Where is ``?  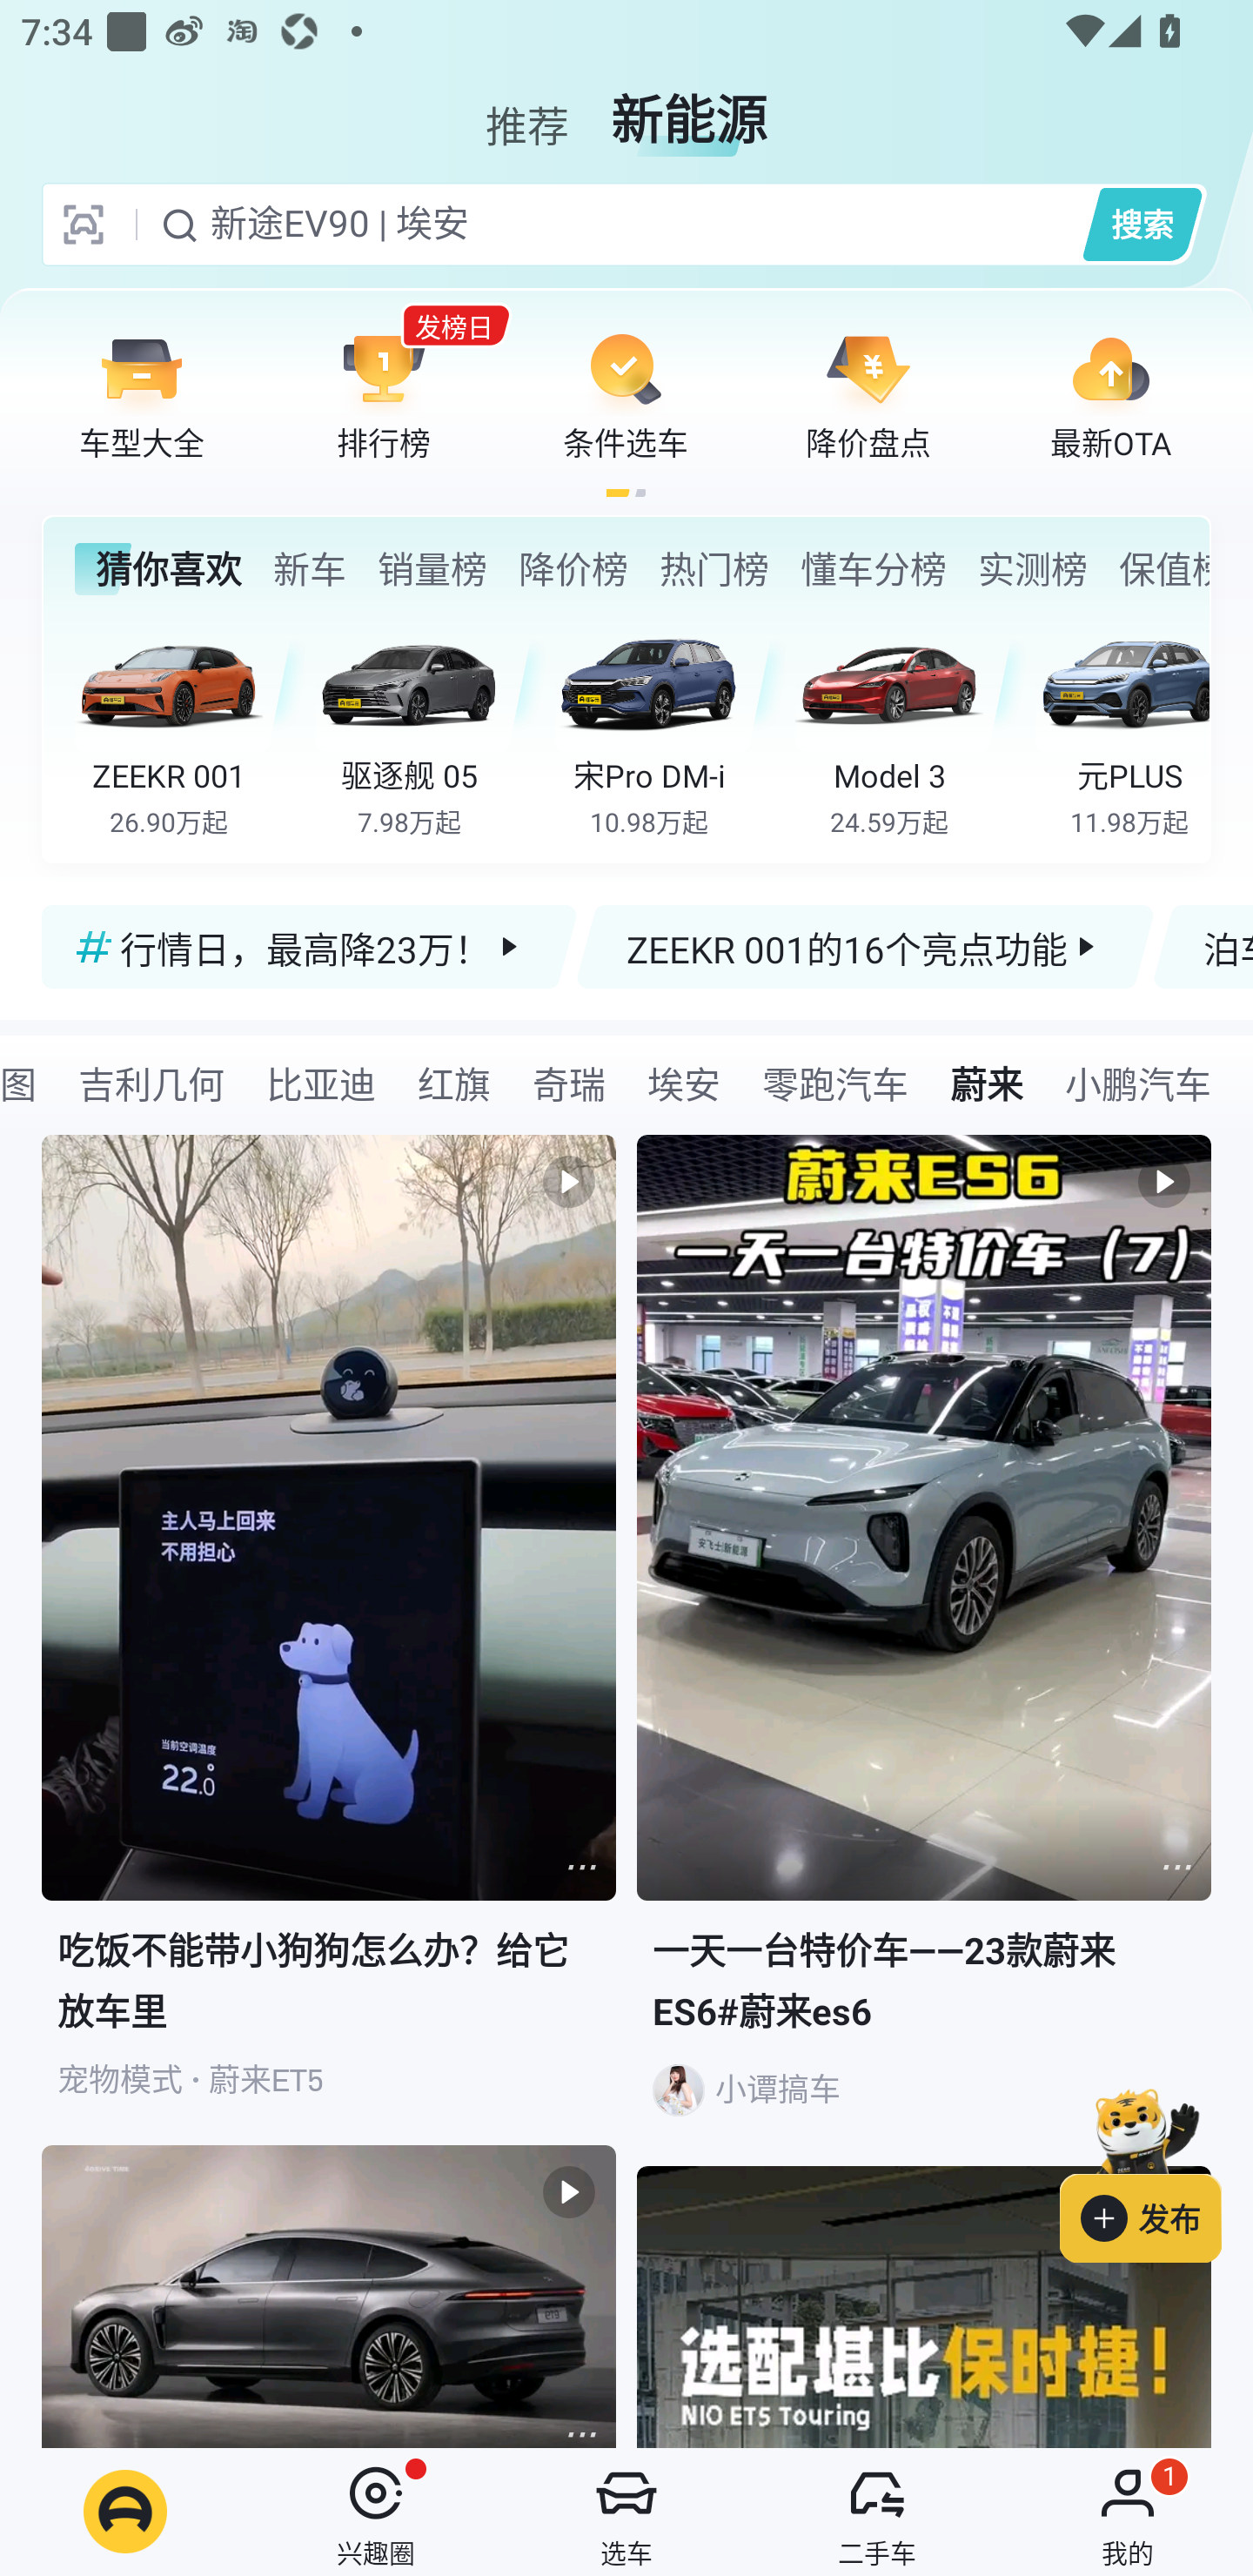  is located at coordinates (924, 2306).